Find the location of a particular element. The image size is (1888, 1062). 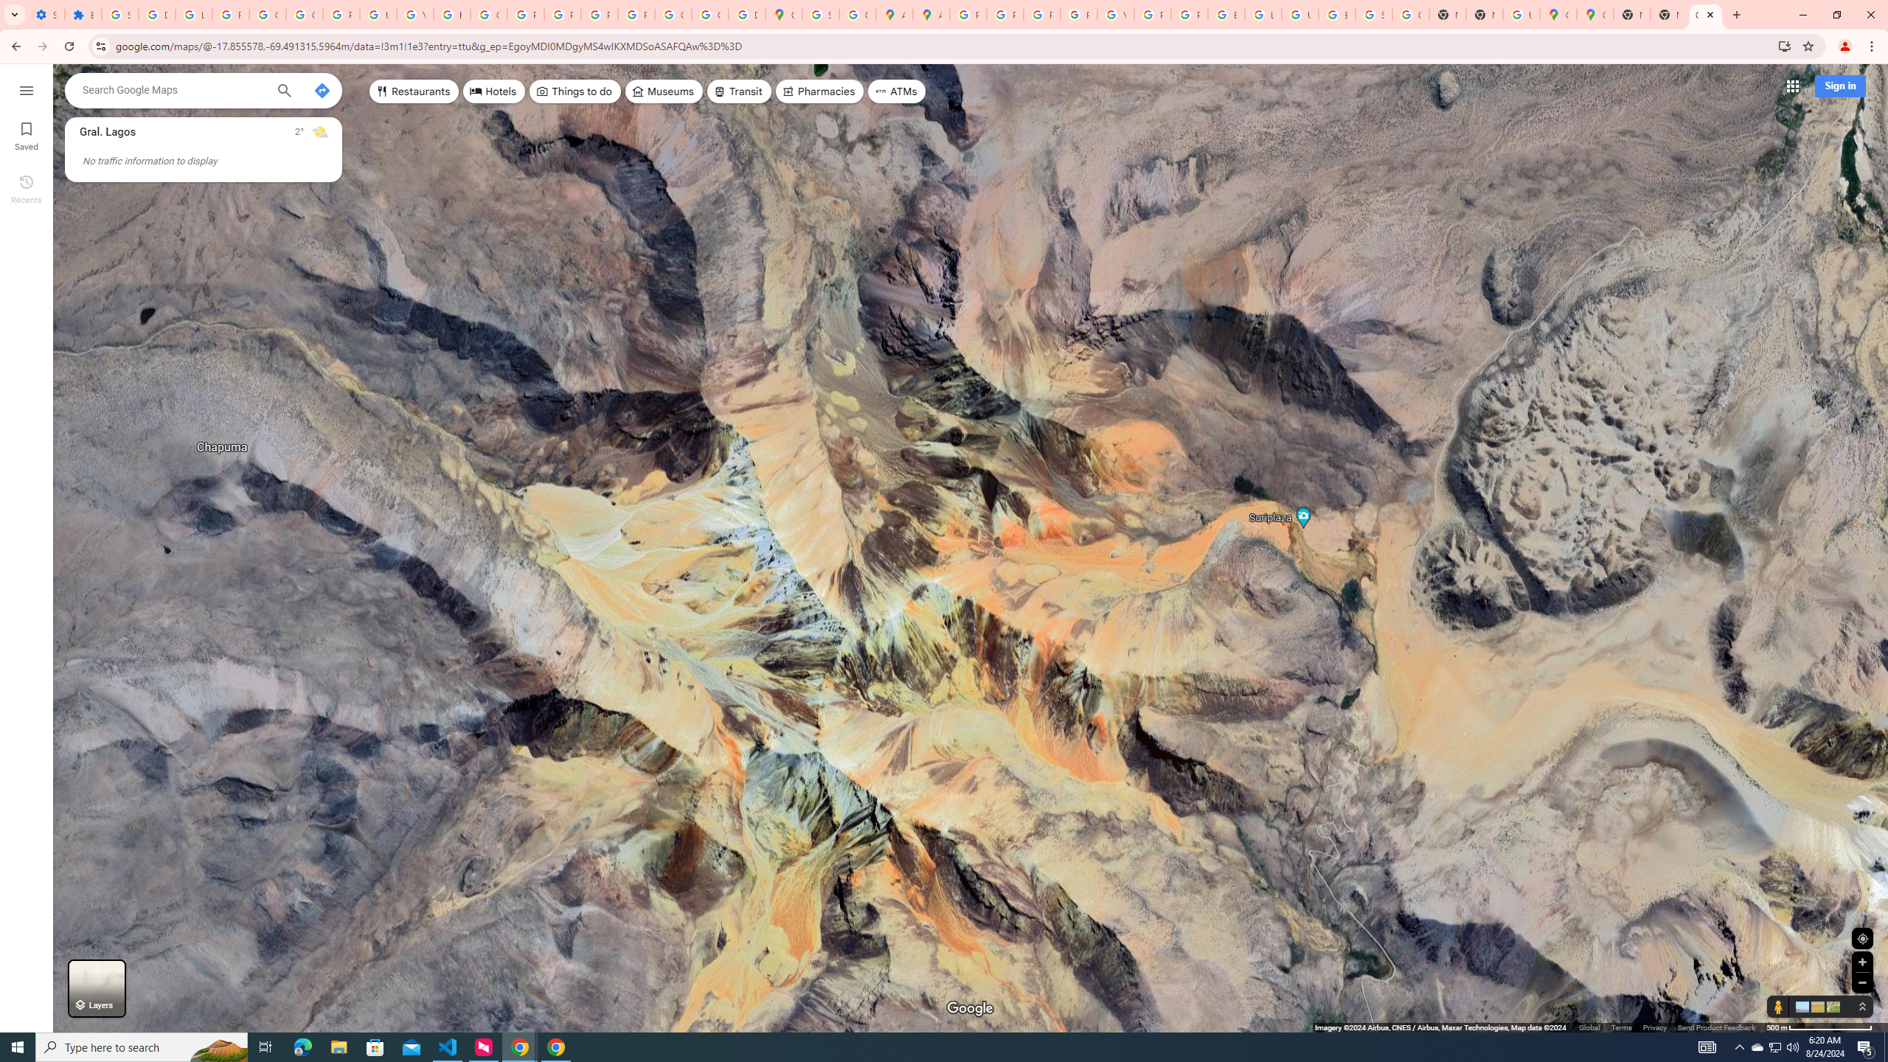

Things to do is located at coordinates (575, 91).